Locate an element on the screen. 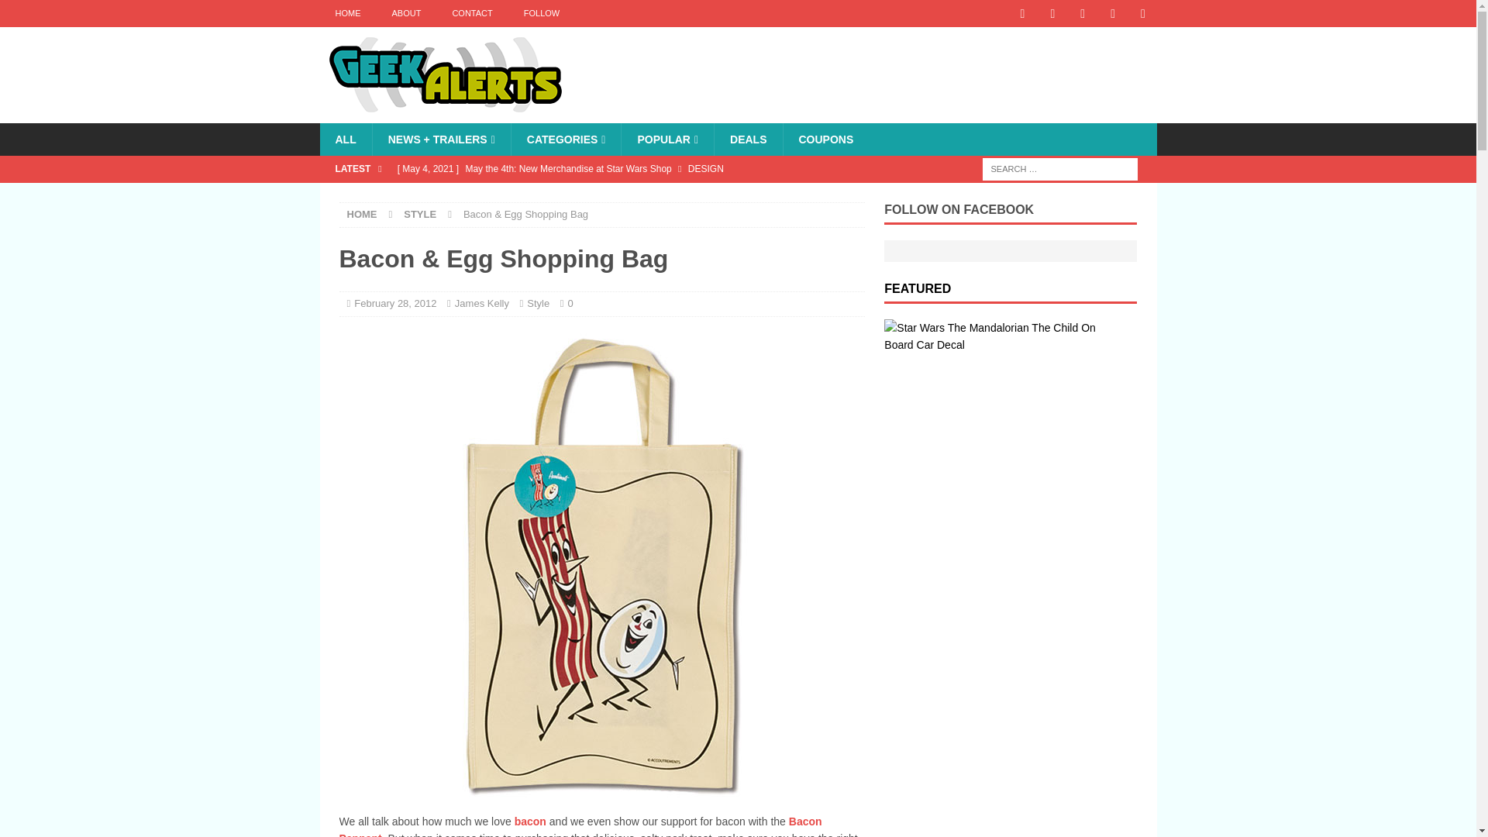 This screenshot has height=837, width=1488. ALL is located at coordinates (345, 139).